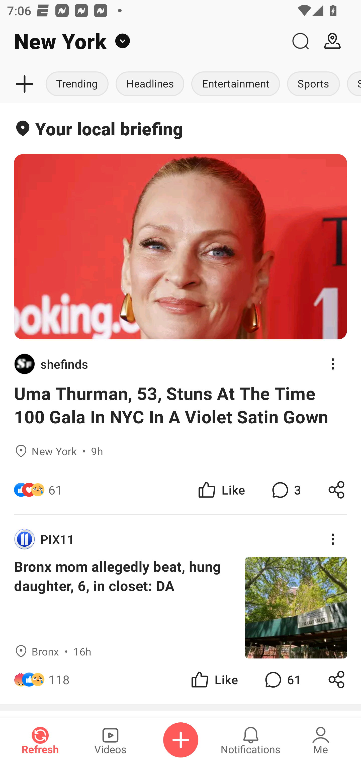 Image resolution: width=361 pixels, height=762 pixels. What do you see at coordinates (251, 740) in the screenshot?
I see `Notifications` at bounding box center [251, 740].